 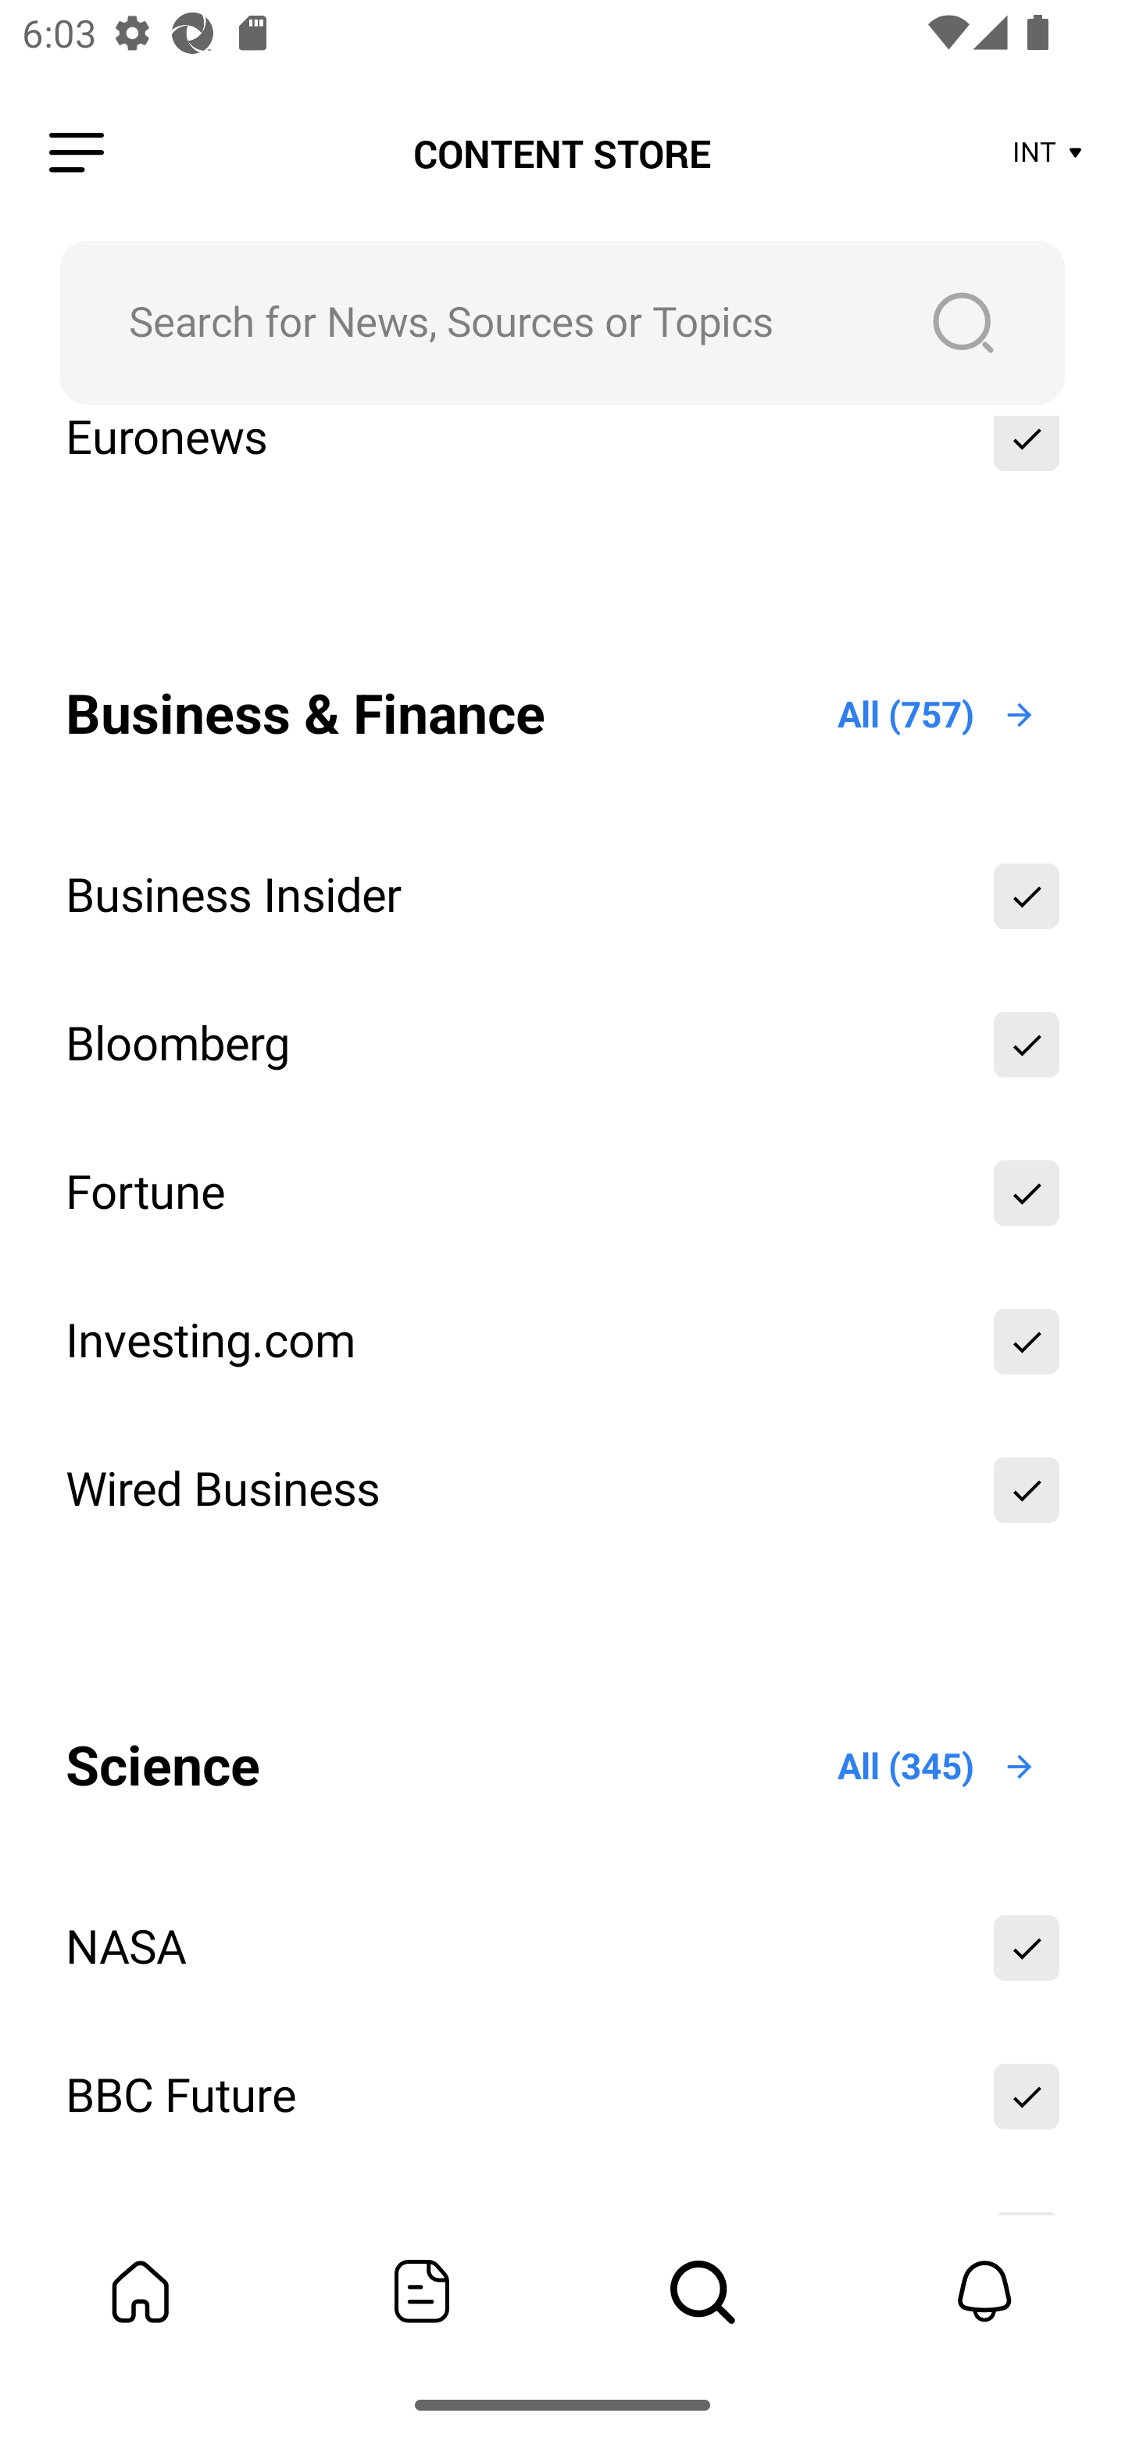 What do you see at coordinates (1027, 1947) in the screenshot?
I see `Add To My Bundle` at bounding box center [1027, 1947].